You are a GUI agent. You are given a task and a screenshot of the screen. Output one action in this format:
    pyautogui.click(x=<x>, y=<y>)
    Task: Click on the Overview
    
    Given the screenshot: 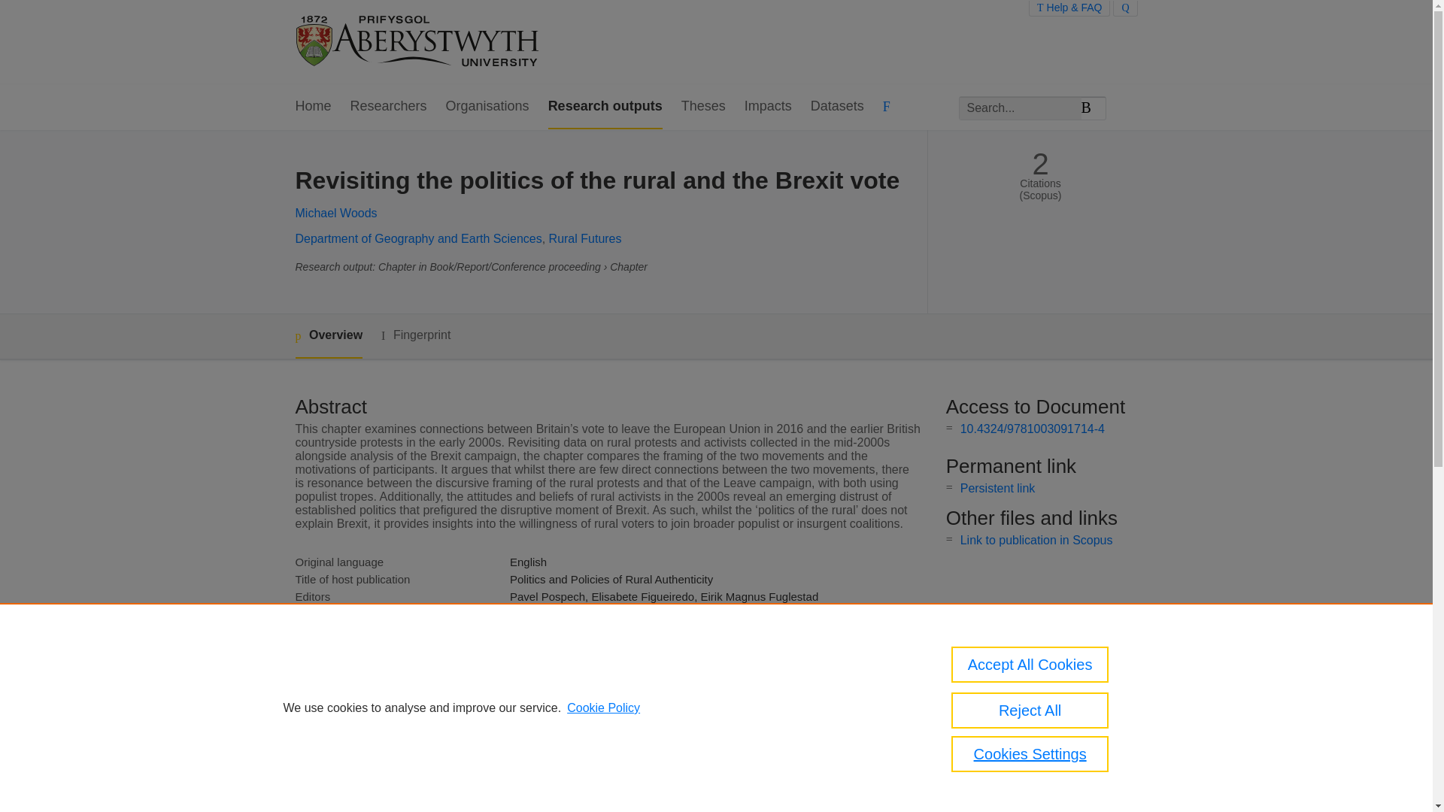 What is the action you would take?
    pyautogui.click(x=328, y=336)
    